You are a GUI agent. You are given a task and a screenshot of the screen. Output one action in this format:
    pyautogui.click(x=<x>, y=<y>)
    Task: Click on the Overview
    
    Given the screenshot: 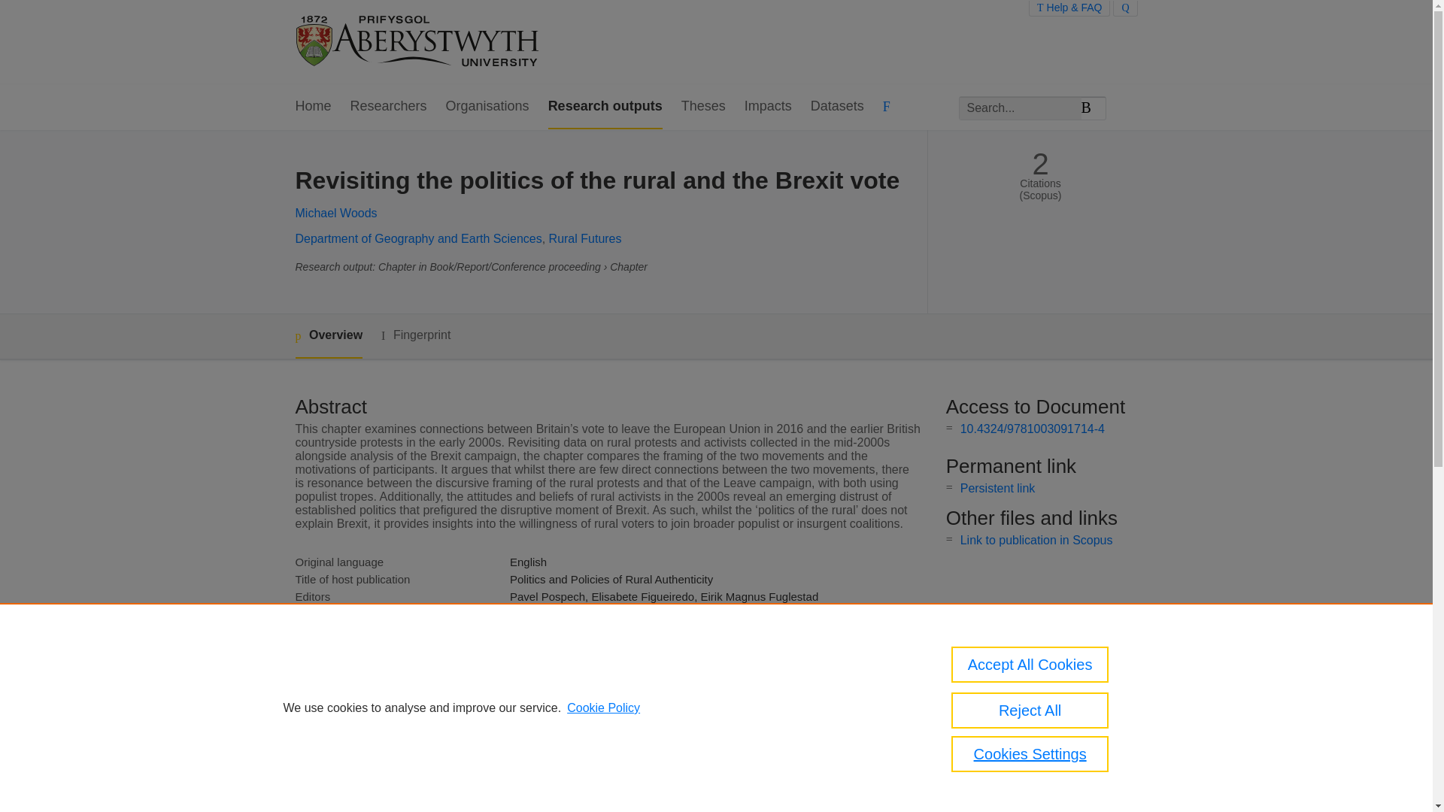 What is the action you would take?
    pyautogui.click(x=328, y=336)
    